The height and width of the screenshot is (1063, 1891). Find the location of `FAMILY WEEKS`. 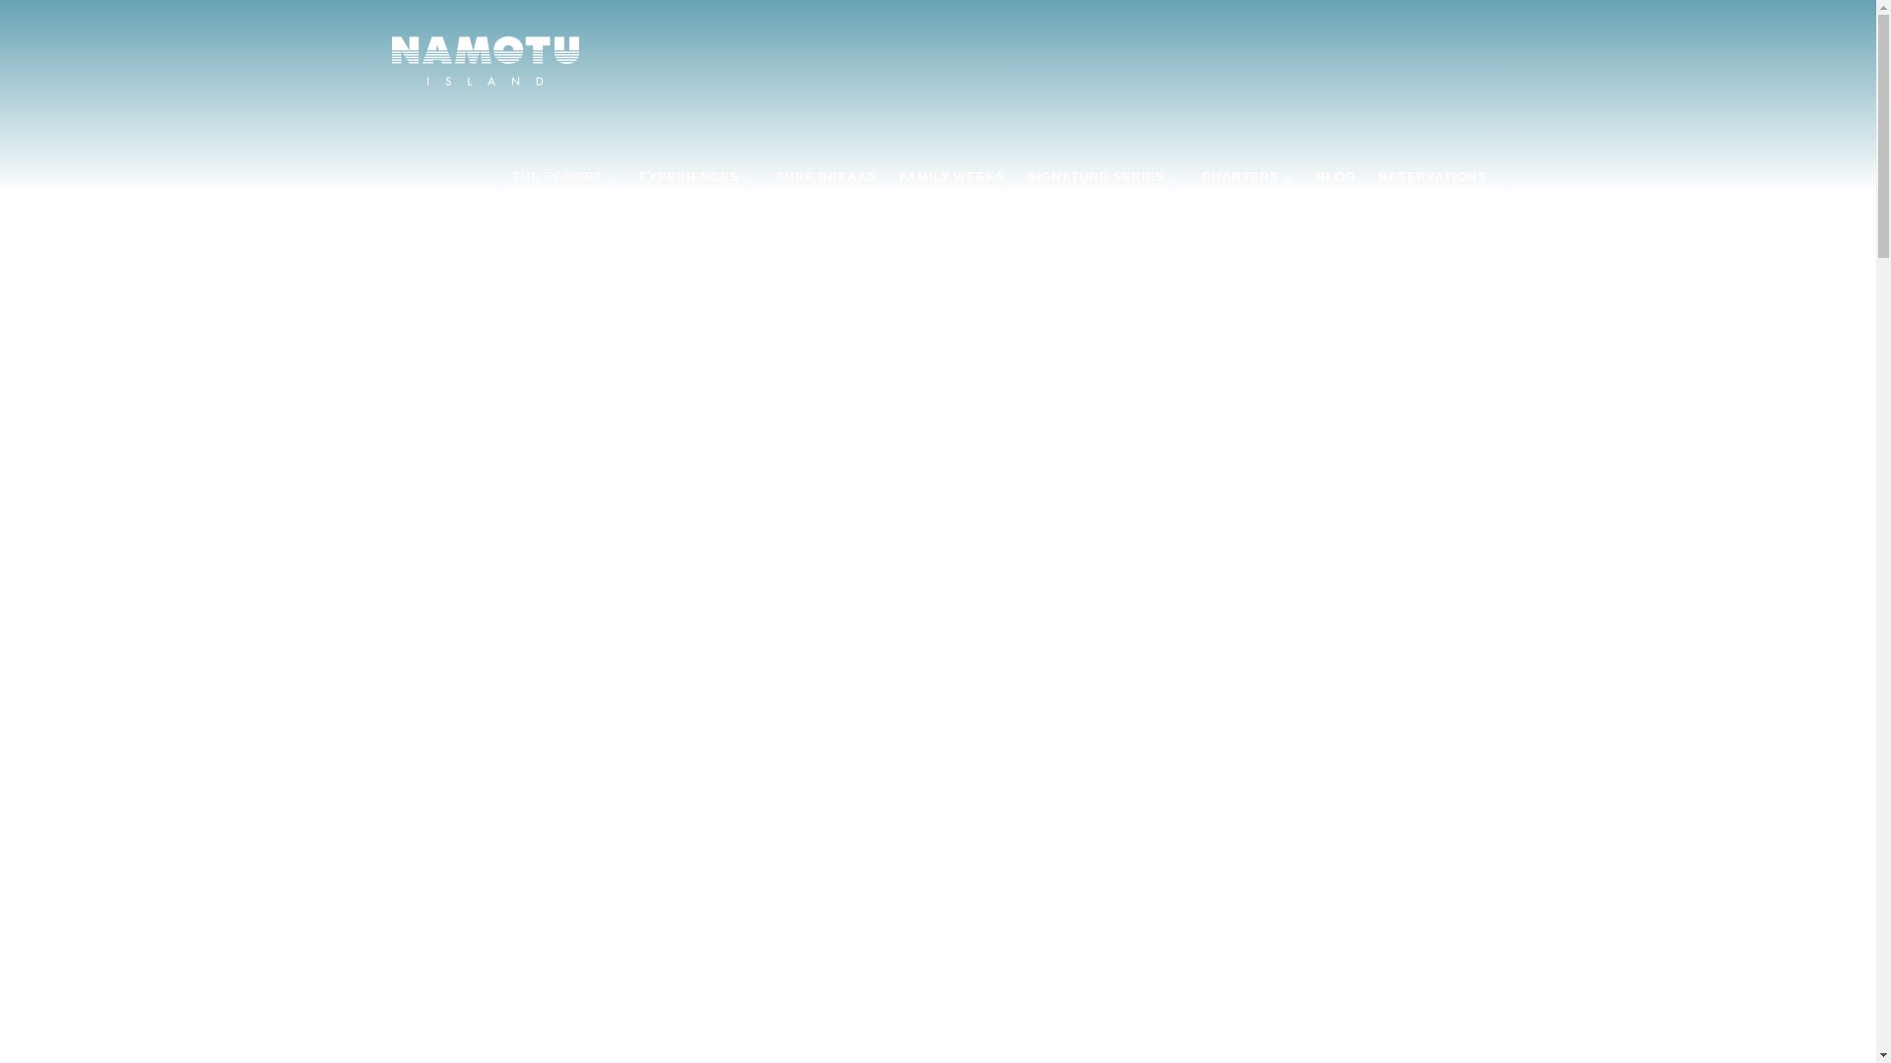

FAMILY WEEKS is located at coordinates (952, 177).